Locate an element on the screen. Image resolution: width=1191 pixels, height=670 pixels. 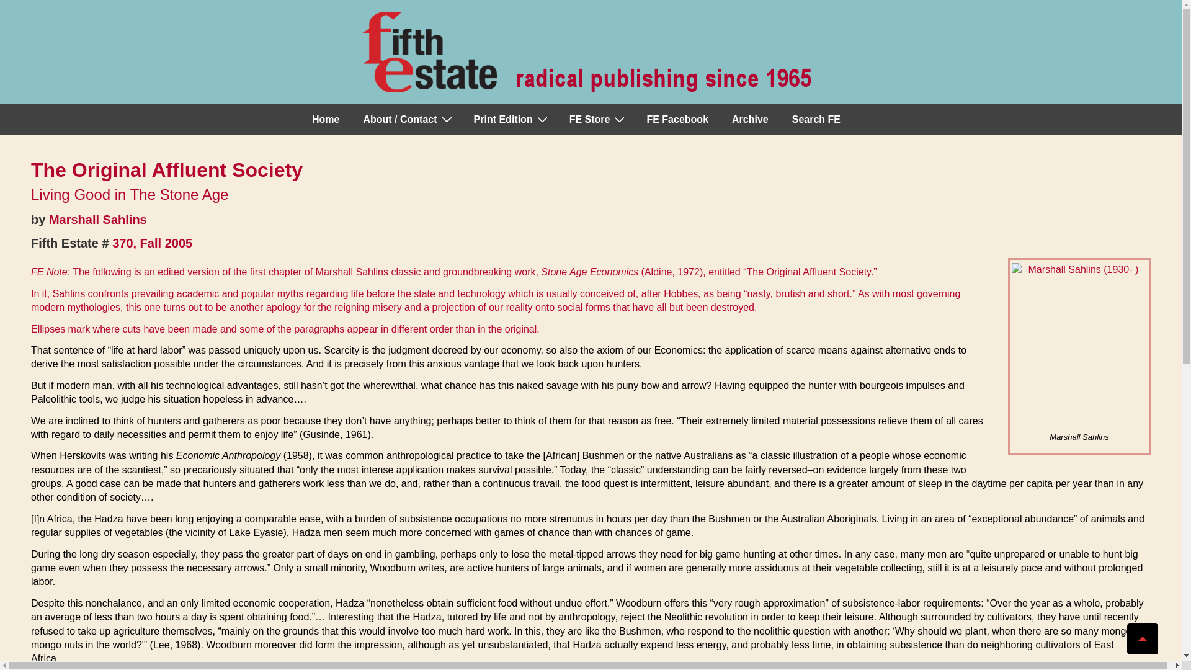
Archive is located at coordinates (750, 119).